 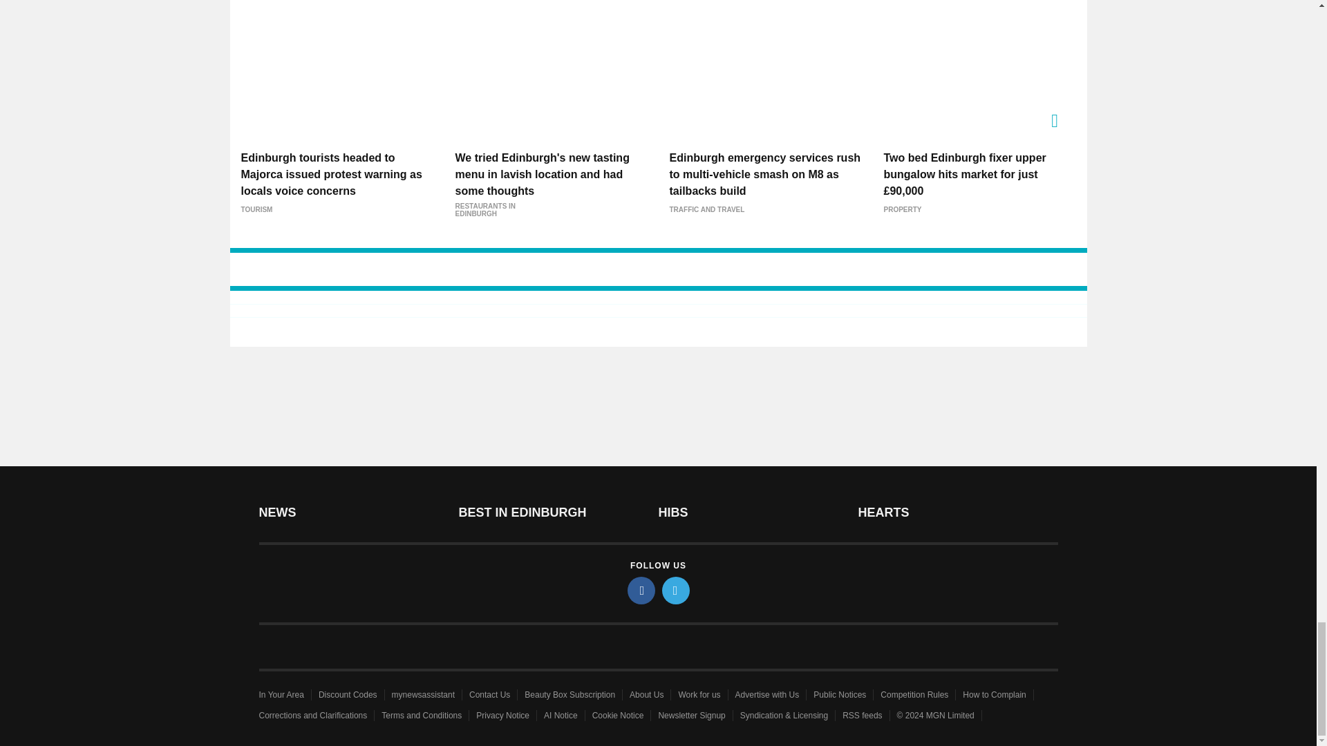 What do you see at coordinates (676, 590) in the screenshot?
I see `twitter` at bounding box center [676, 590].